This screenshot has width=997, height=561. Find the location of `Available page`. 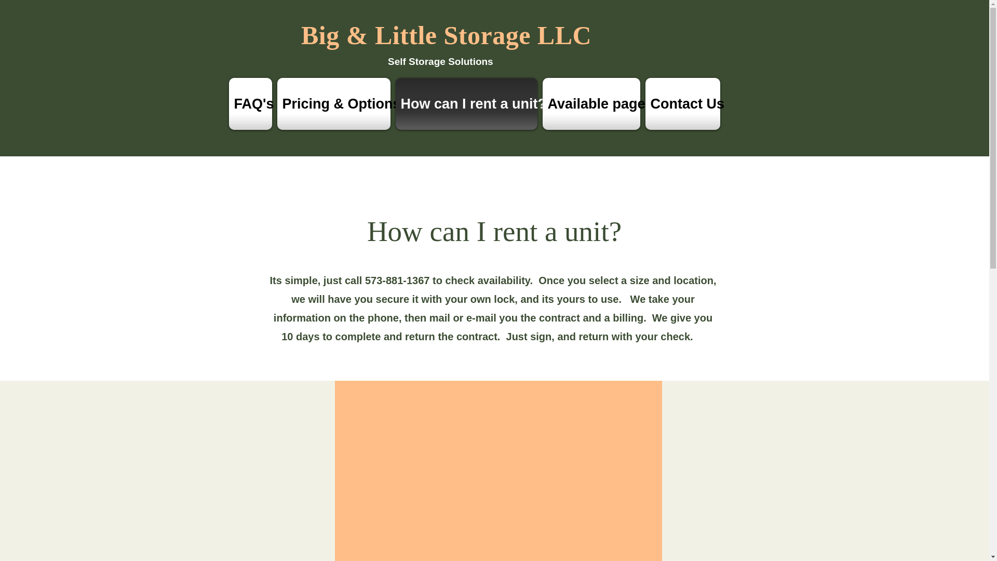

Available page is located at coordinates (591, 104).